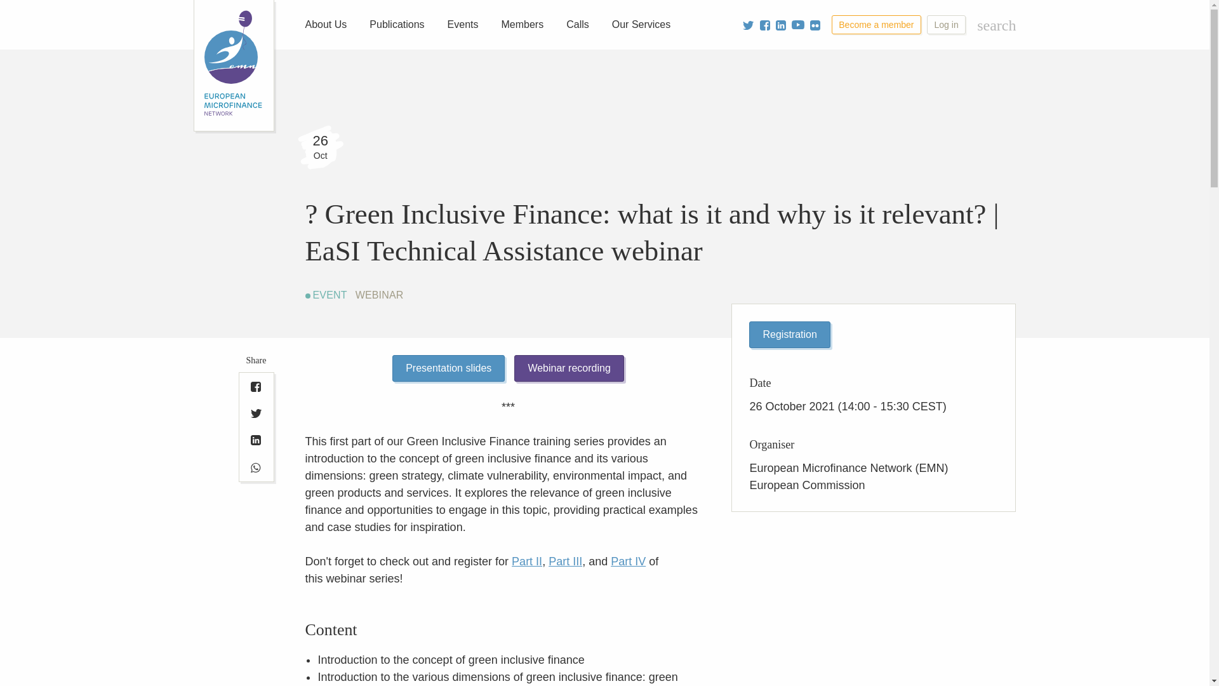  What do you see at coordinates (790, 334) in the screenshot?
I see `Registration` at bounding box center [790, 334].